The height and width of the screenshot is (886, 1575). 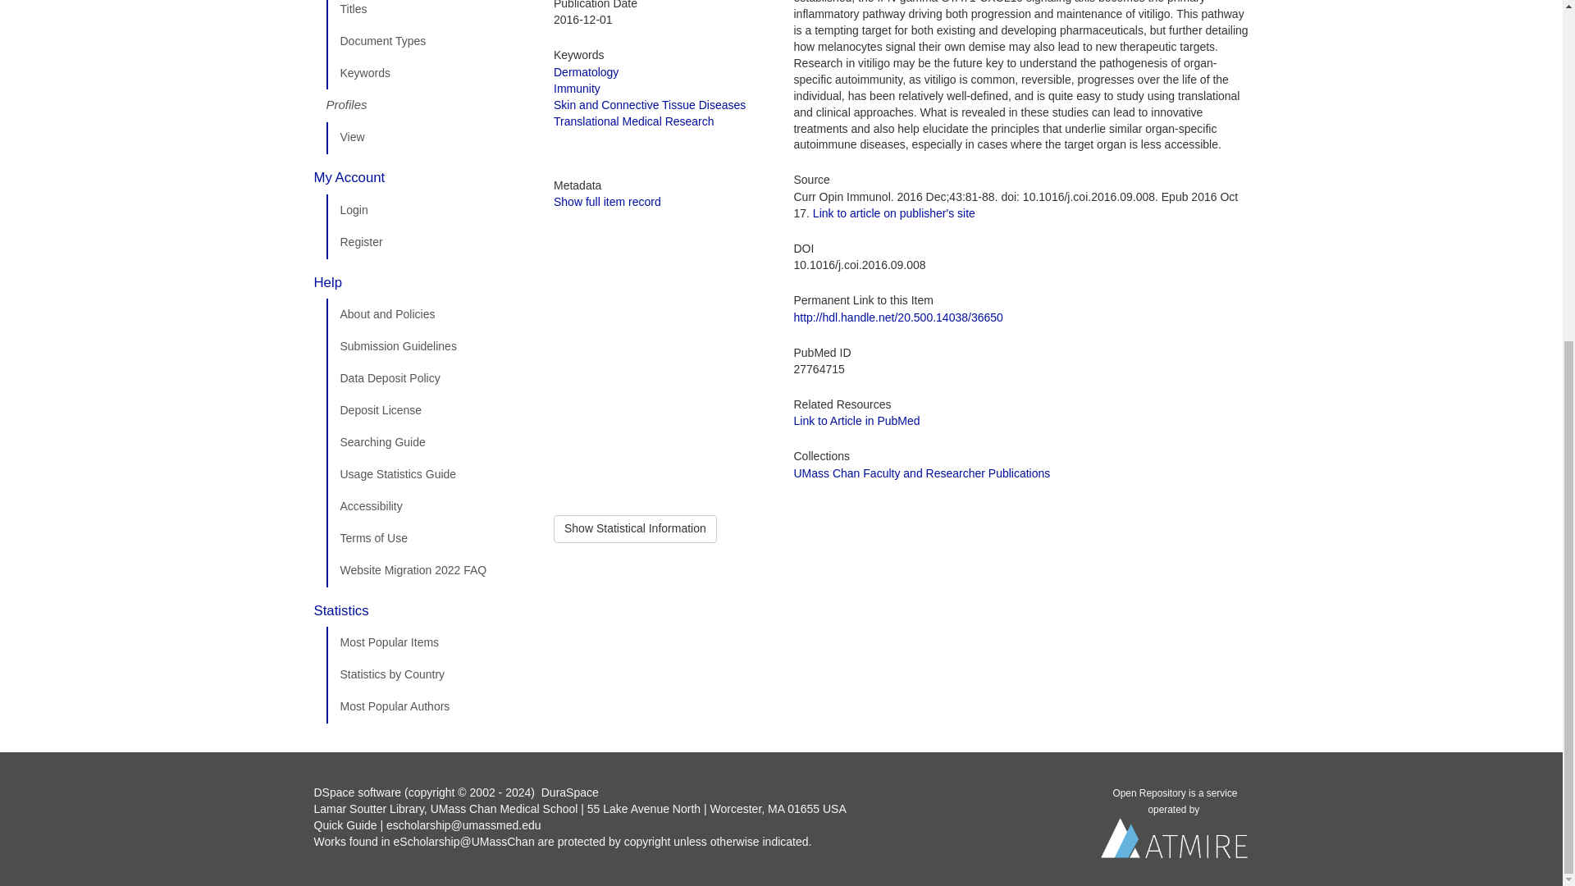 I want to click on Register, so click(x=427, y=243).